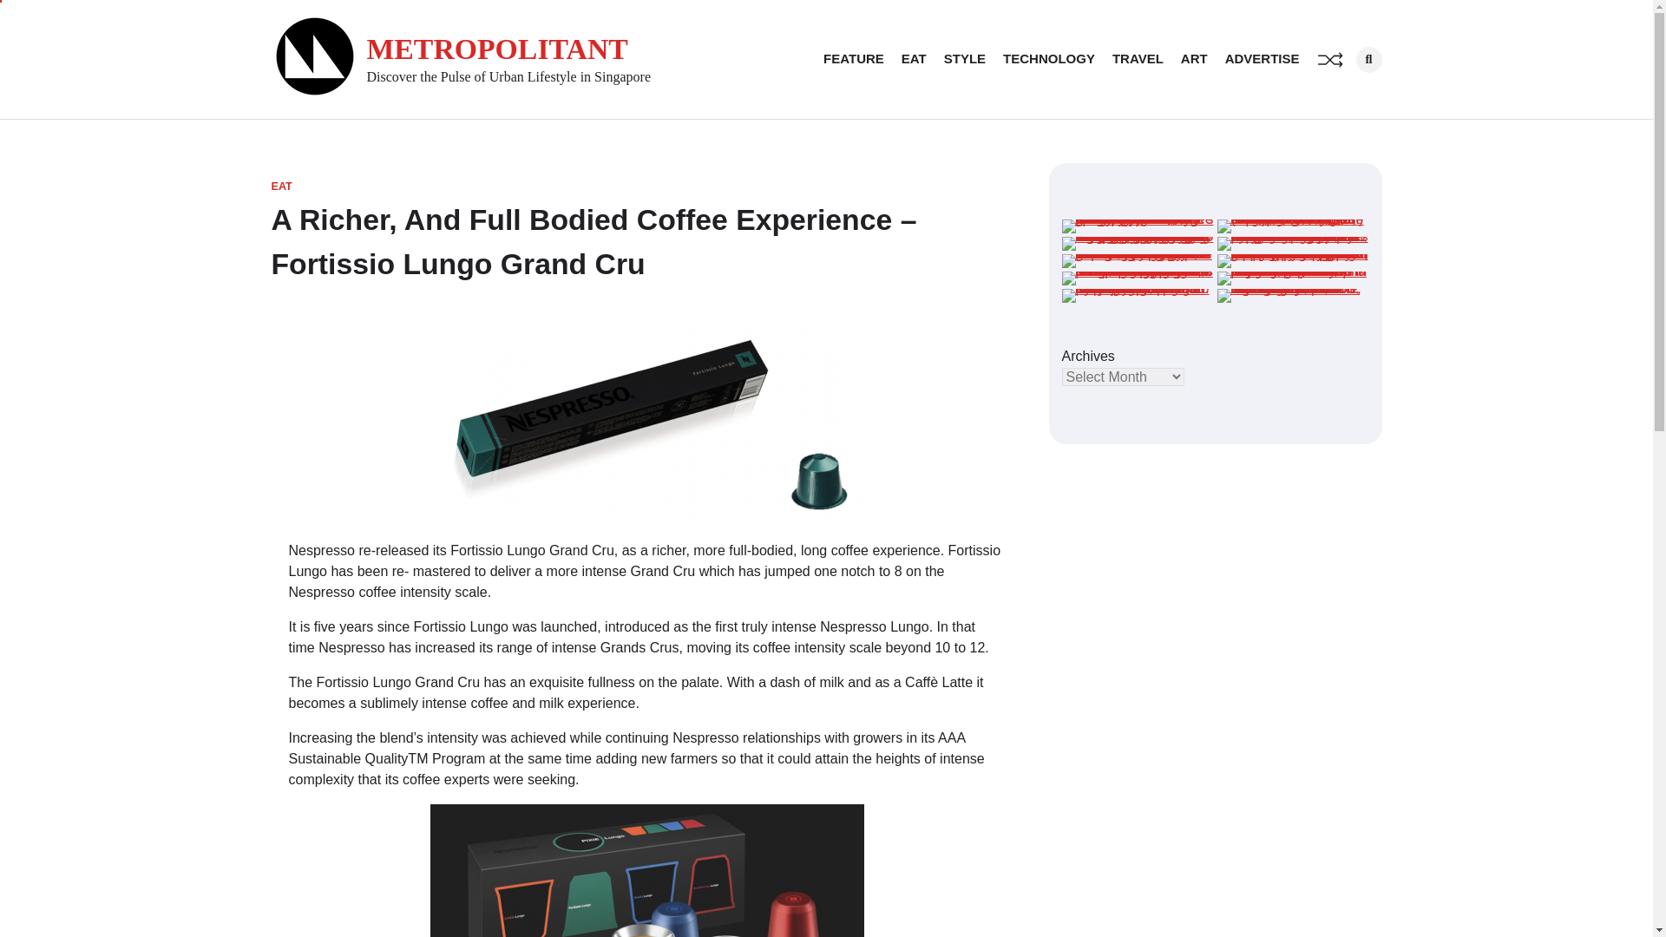  Describe the element at coordinates (1340, 96) in the screenshot. I see `Search` at that location.